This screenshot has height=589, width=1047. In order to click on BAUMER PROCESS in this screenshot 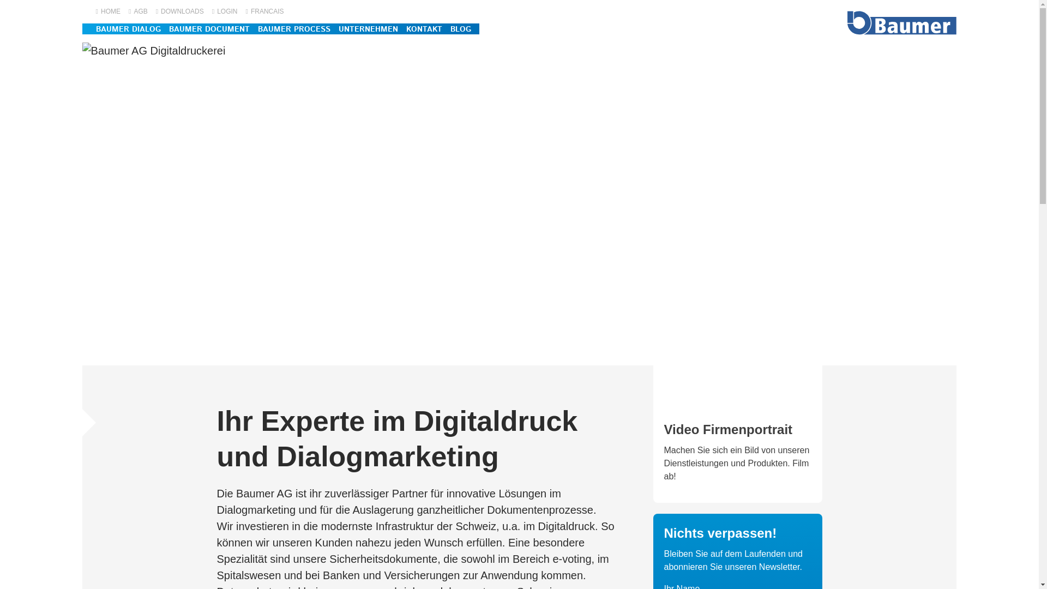, I will do `click(294, 29)`.